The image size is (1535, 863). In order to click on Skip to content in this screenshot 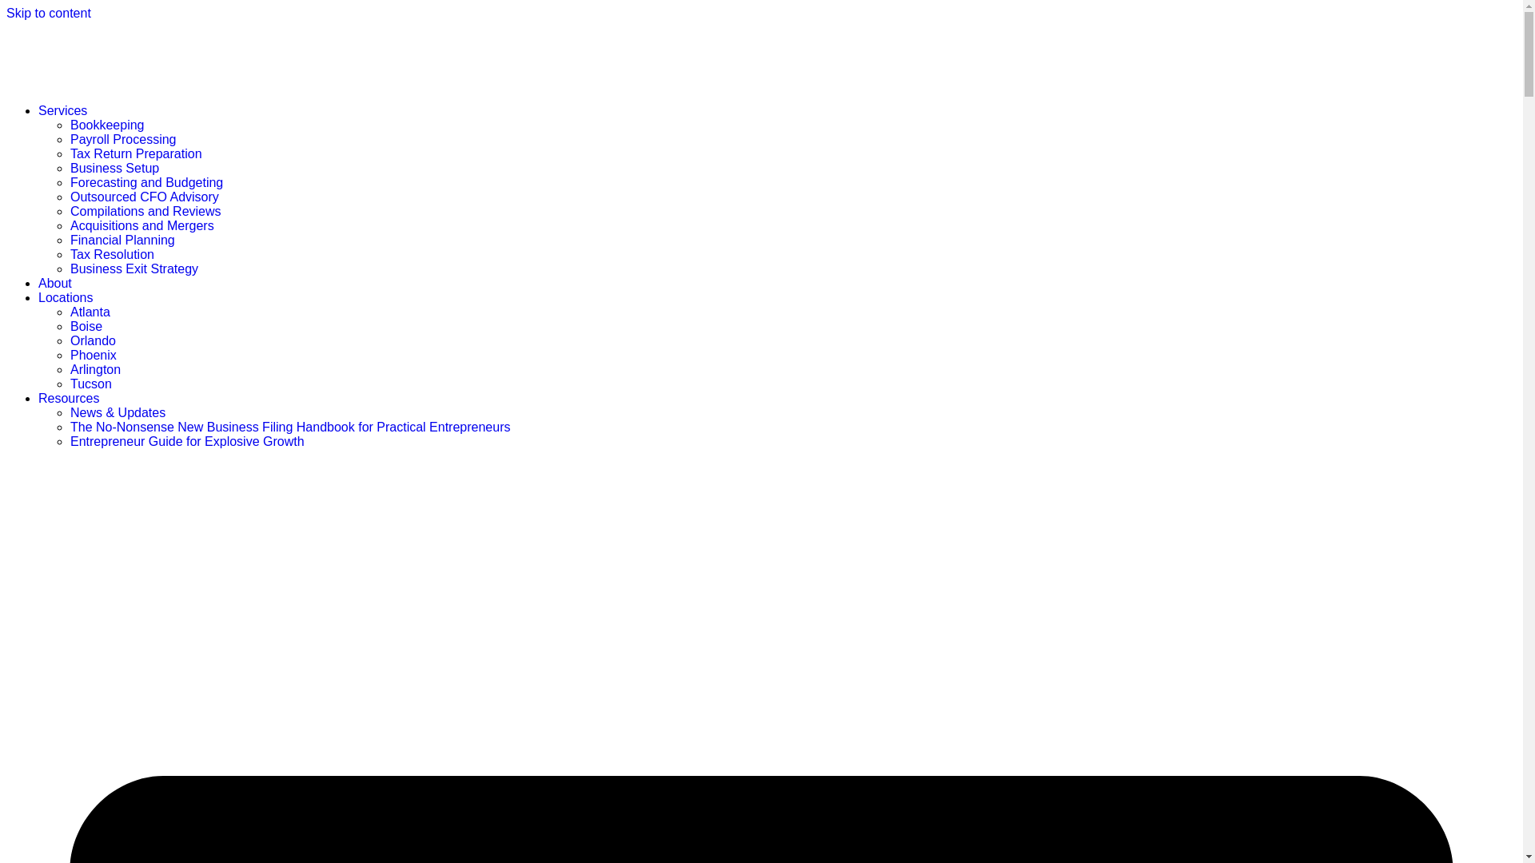, I will do `click(48, 13)`.